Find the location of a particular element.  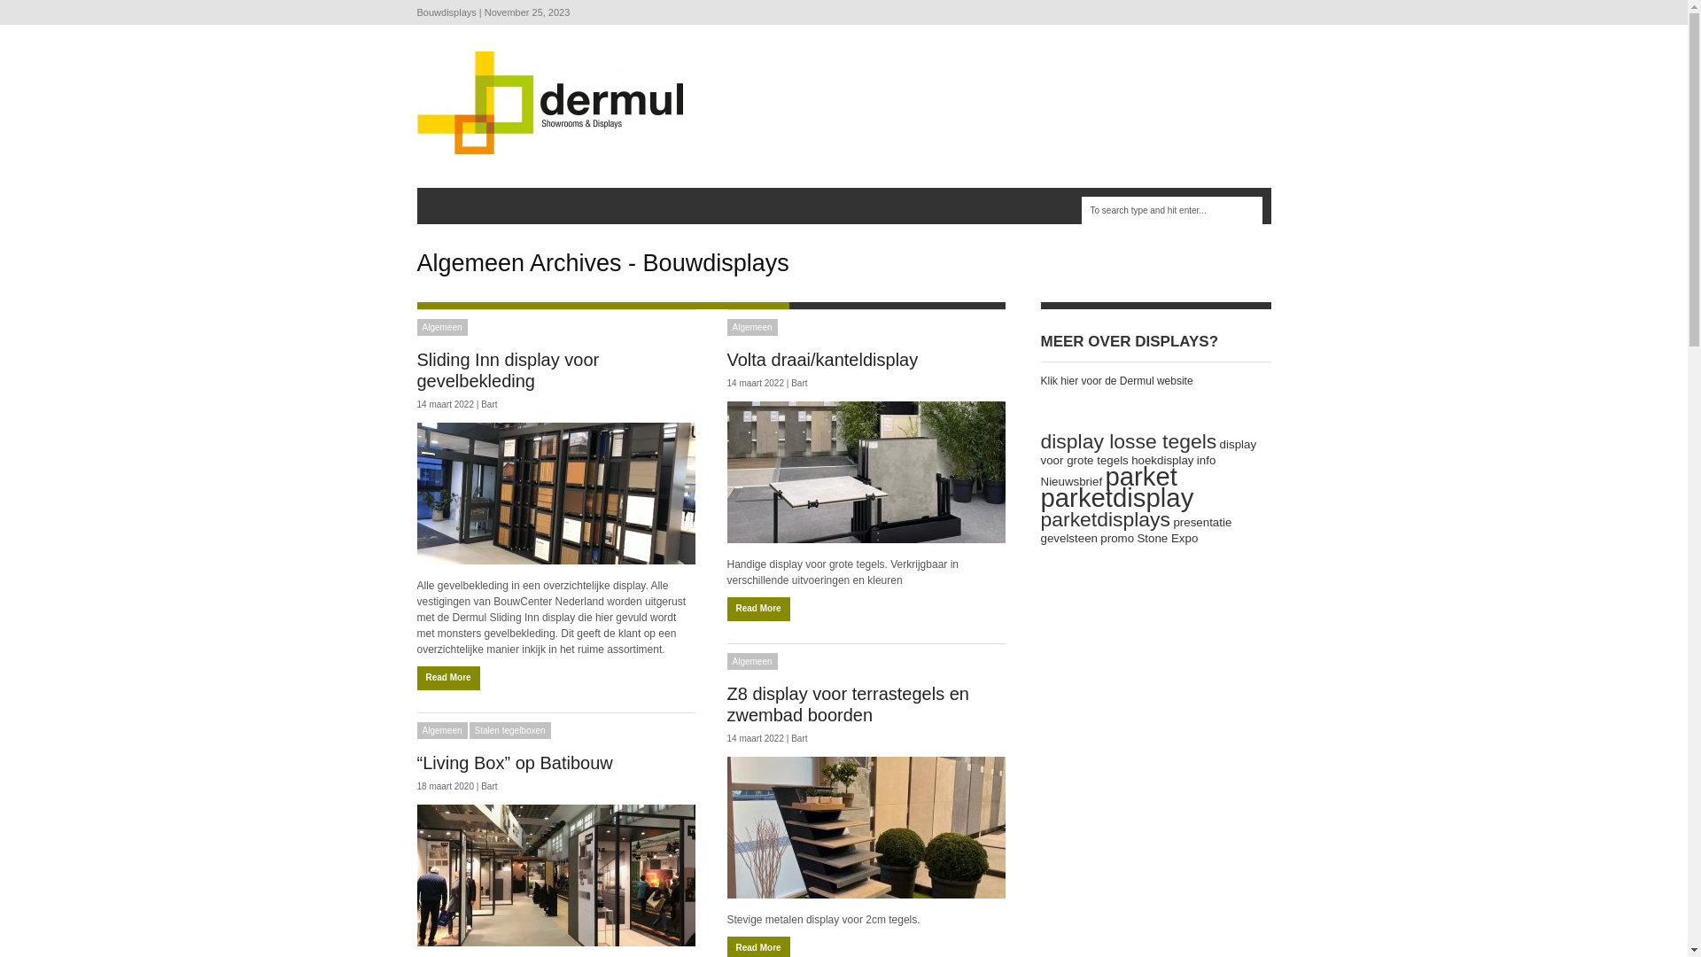

Read More is located at coordinates (448, 679).